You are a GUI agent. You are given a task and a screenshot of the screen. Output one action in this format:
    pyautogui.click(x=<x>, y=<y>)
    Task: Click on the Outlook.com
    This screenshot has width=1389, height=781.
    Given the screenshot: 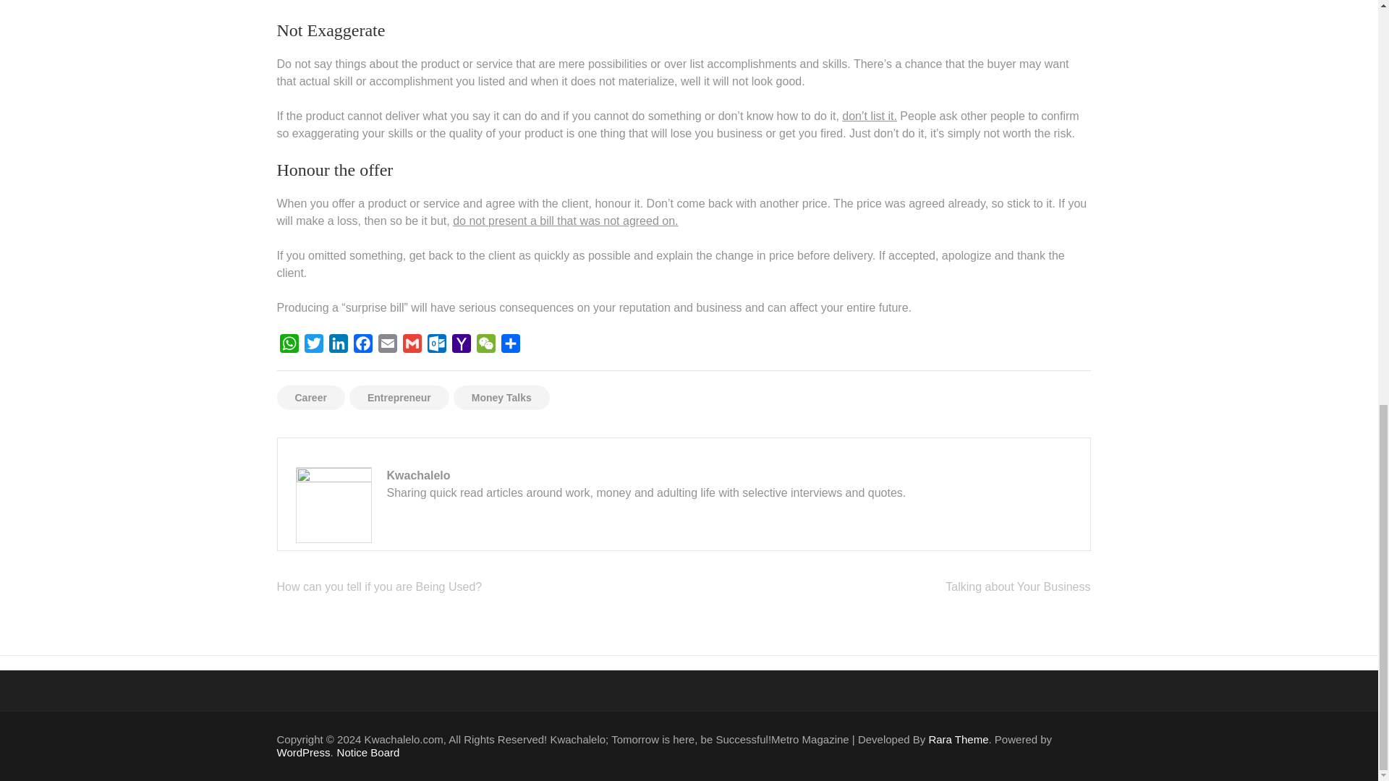 What is the action you would take?
    pyautogui.click(x=436, y=346)
    